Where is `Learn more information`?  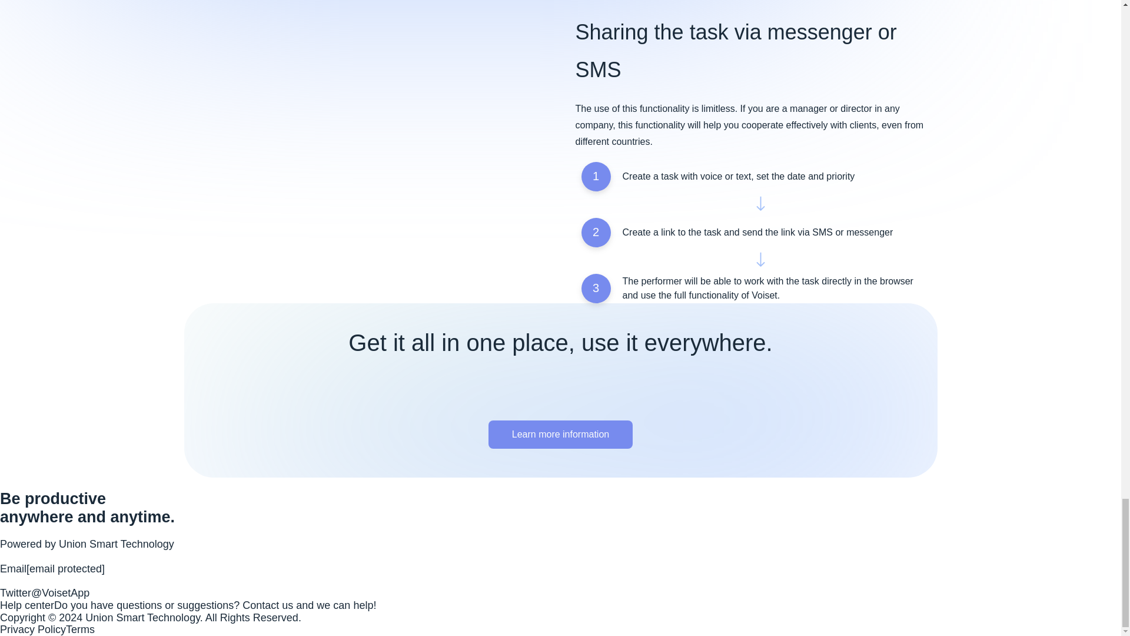 Learn more information is located at coordinates (560, 435).